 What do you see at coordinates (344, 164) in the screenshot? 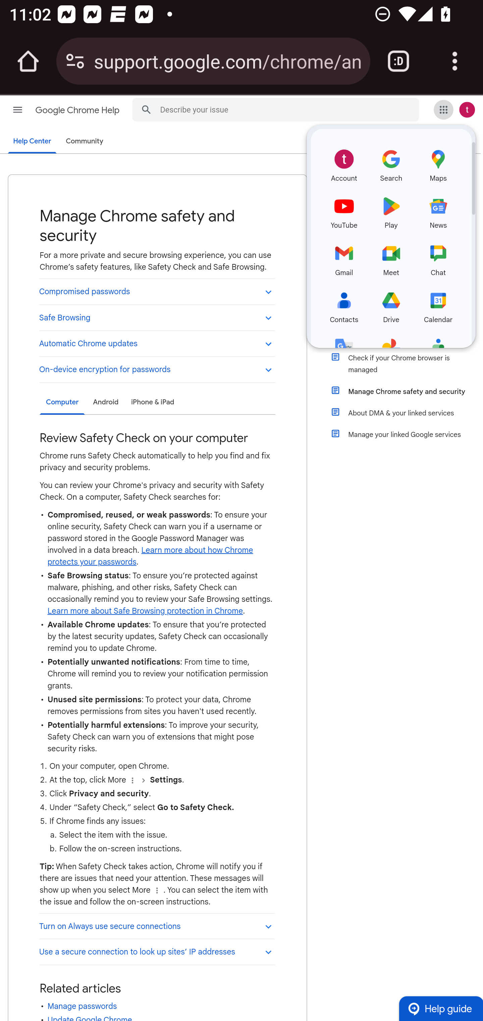
I see `Account` at bounding box center [344, 164].